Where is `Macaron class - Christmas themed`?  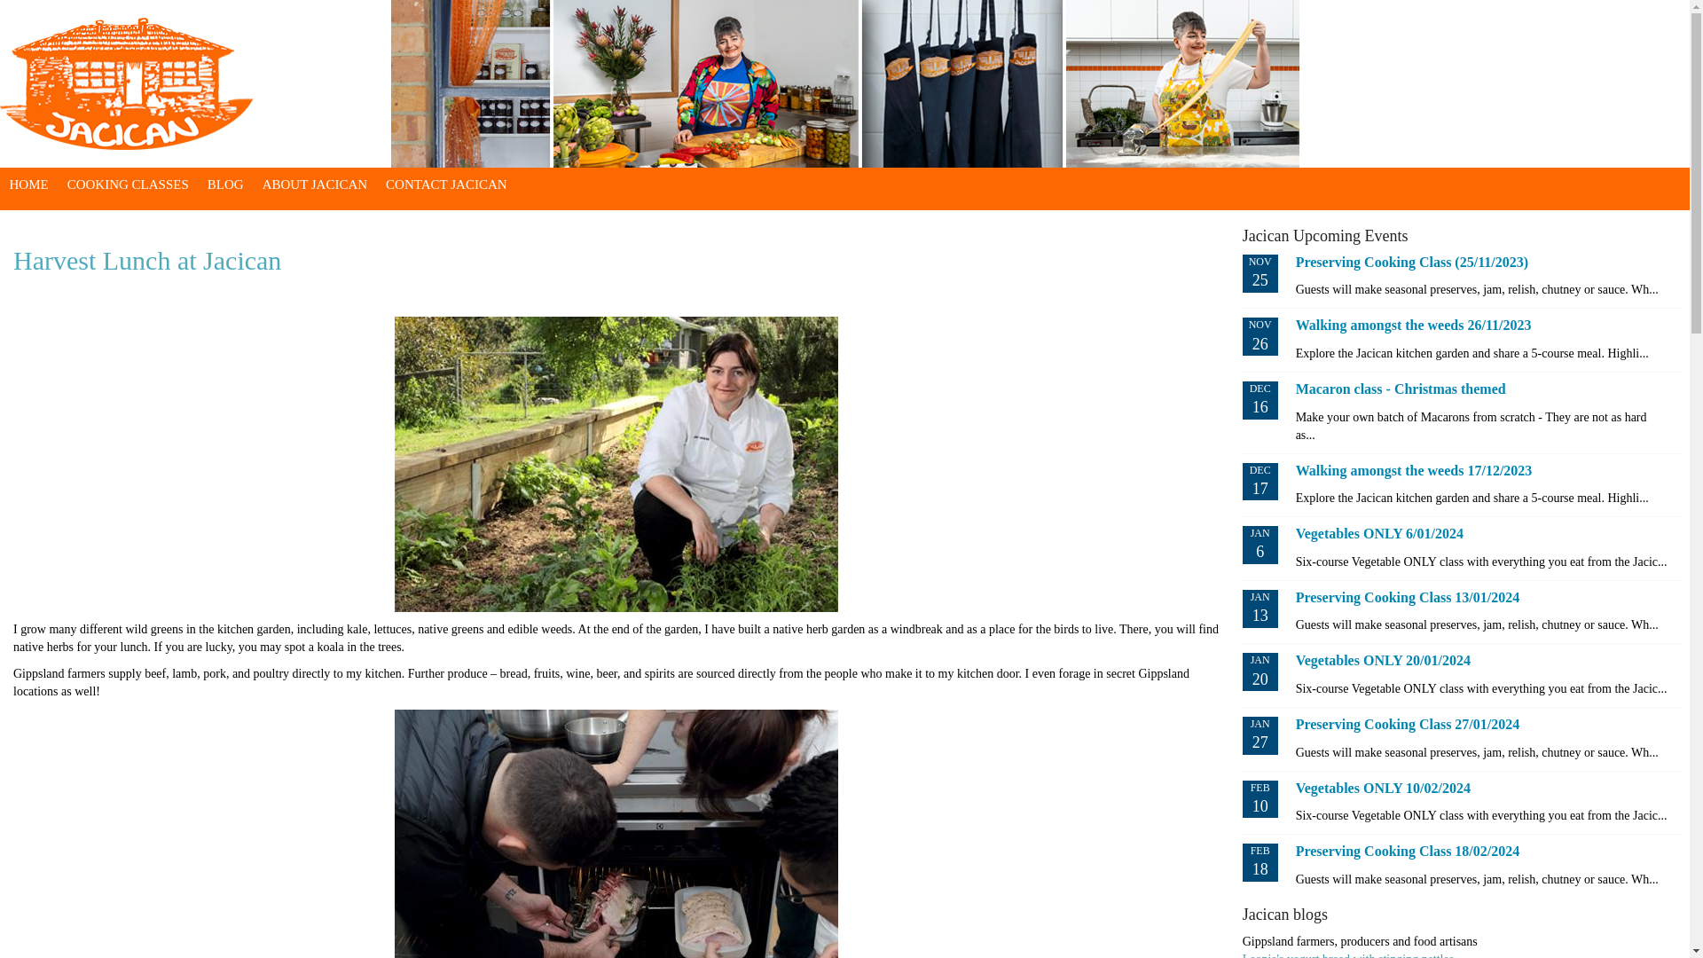
Macaron class - Christmas themed is located at coordinates (1401, 391).